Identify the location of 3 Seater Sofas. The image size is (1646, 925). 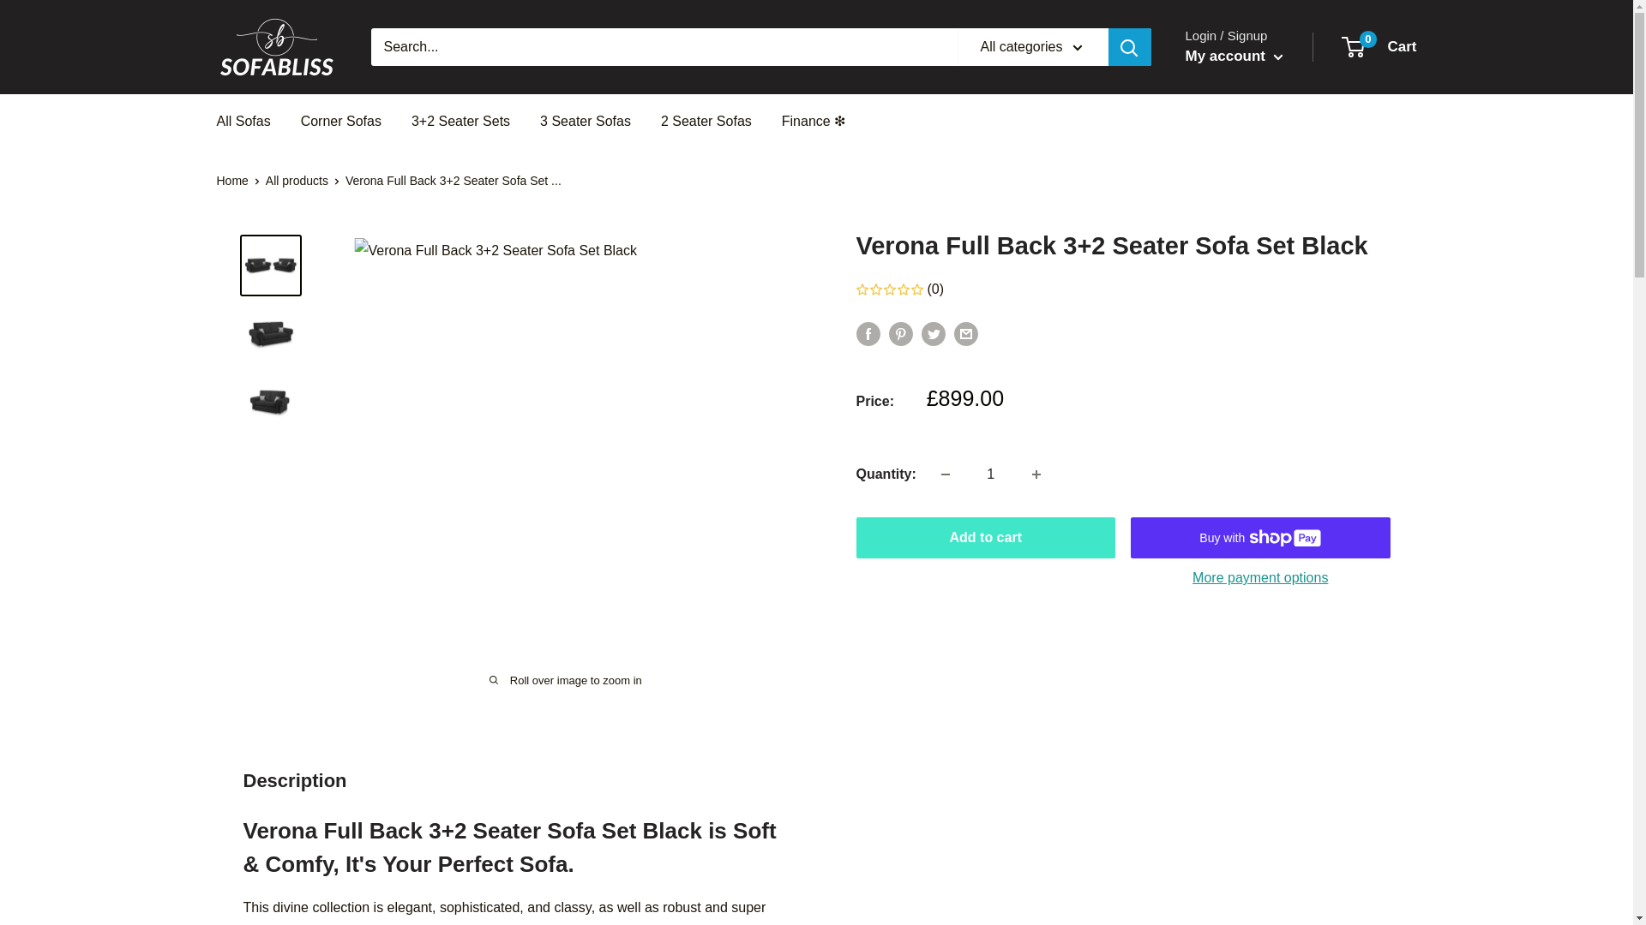
(585, 122).